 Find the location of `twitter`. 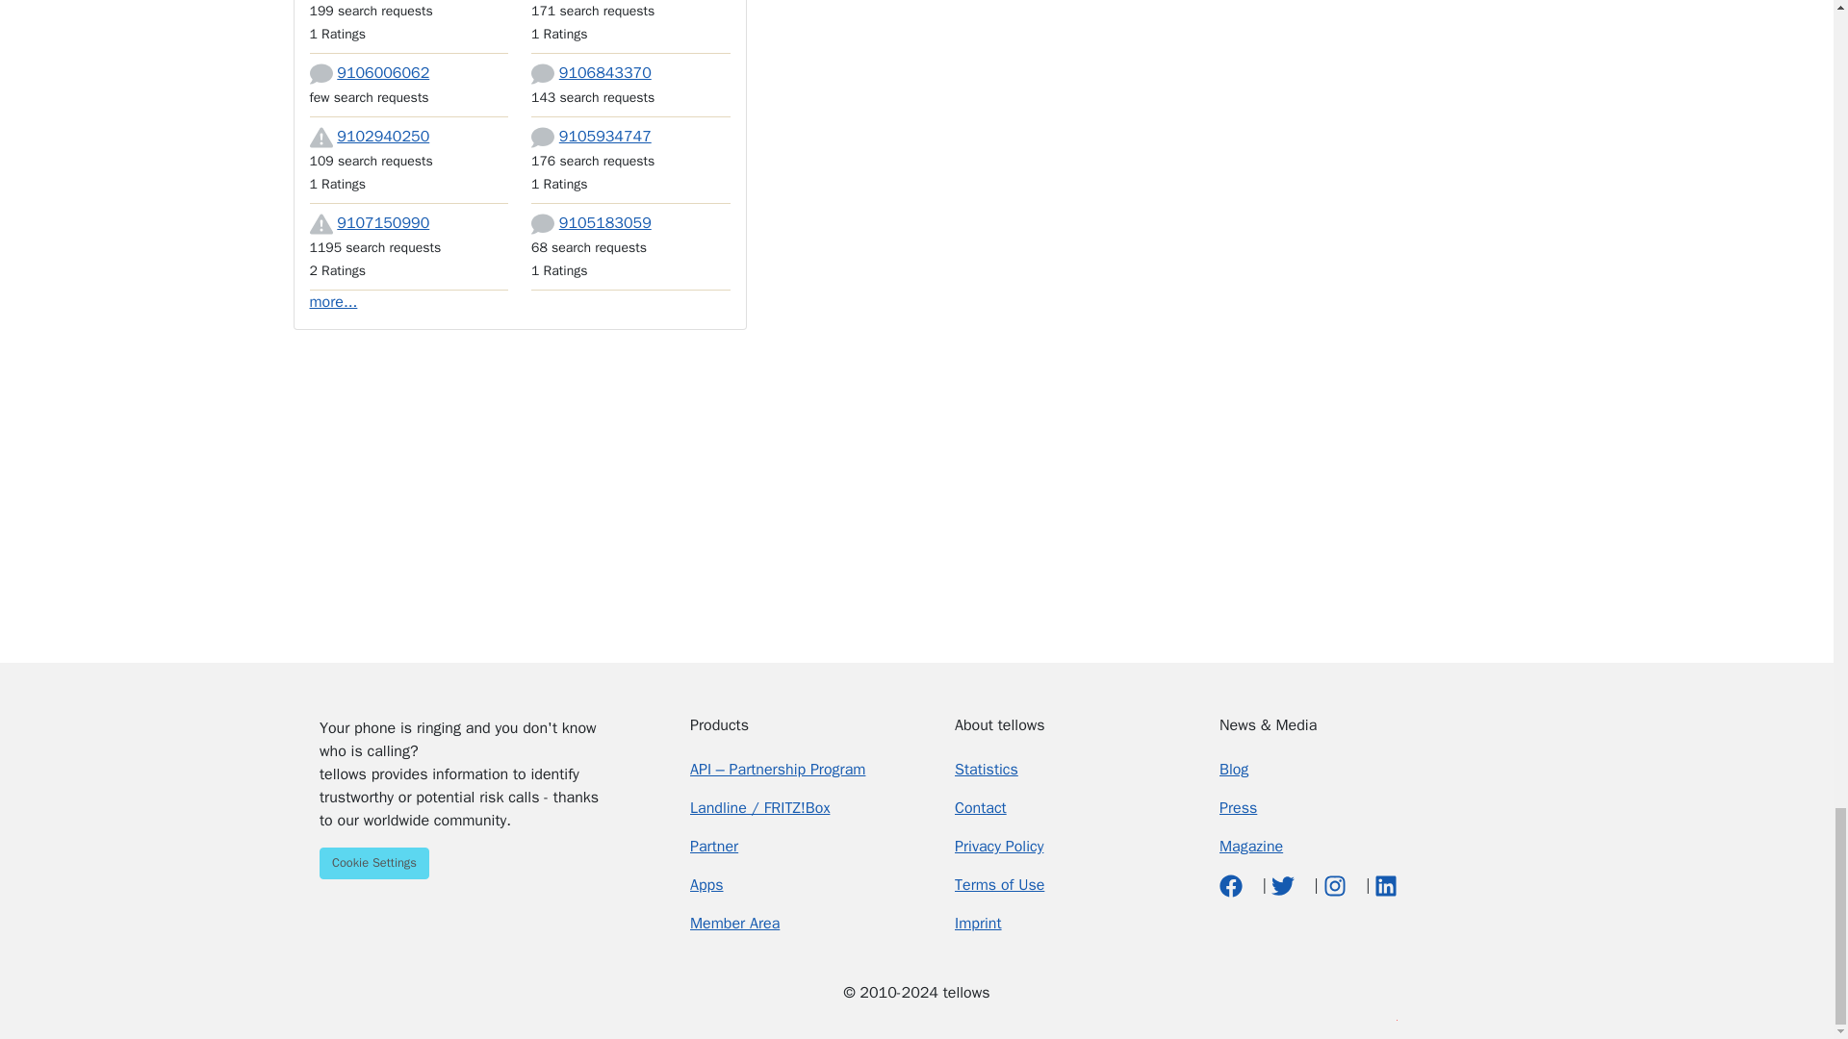

twitter is located at coordinates (1284, 885).